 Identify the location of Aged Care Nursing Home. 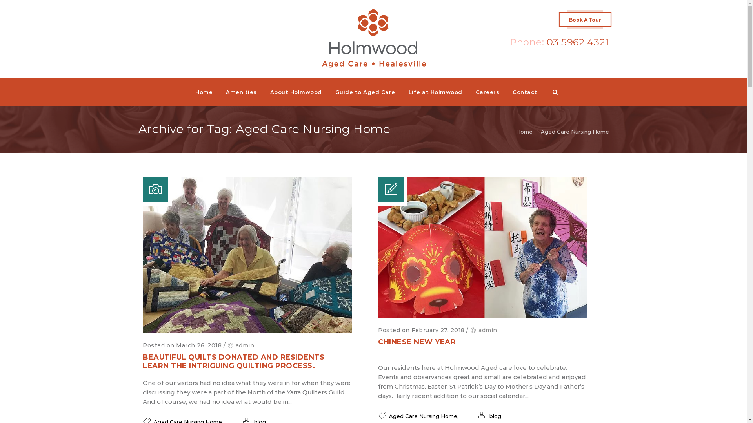
(423, 416).